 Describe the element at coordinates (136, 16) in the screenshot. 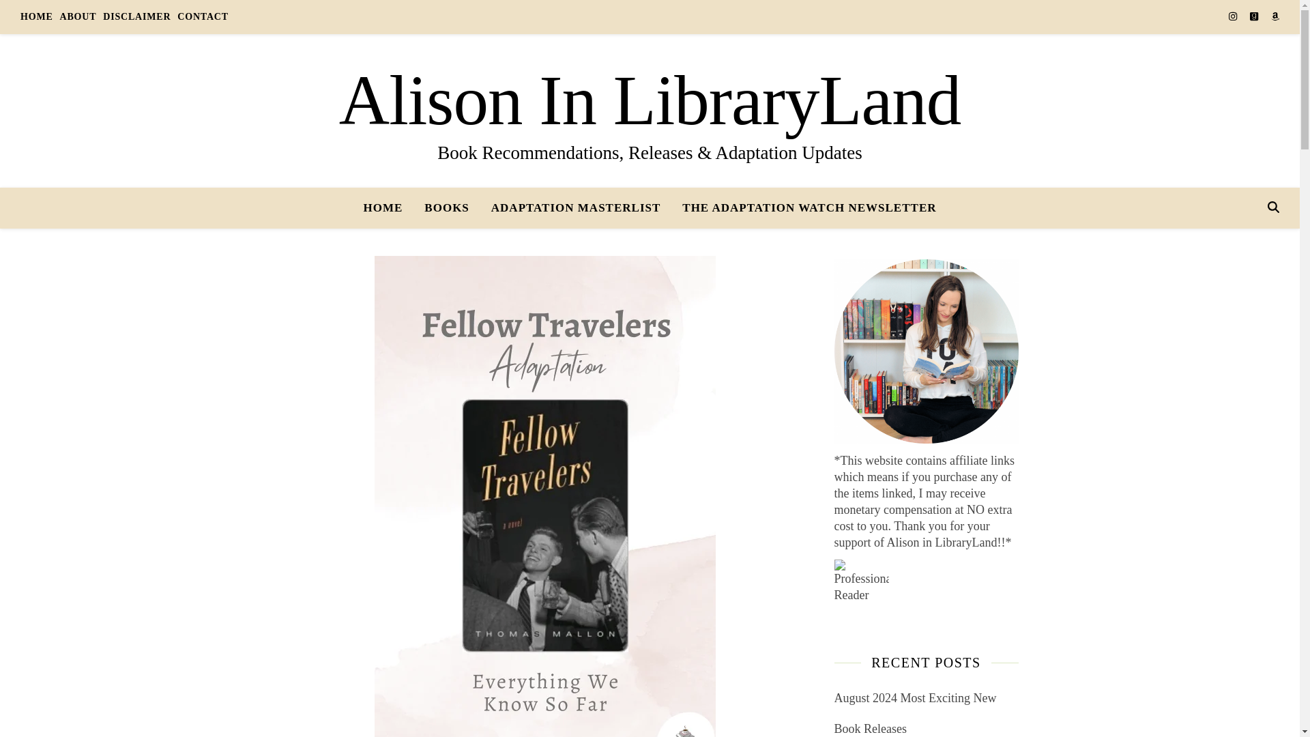

I see `DISCLAIMER` at that location.